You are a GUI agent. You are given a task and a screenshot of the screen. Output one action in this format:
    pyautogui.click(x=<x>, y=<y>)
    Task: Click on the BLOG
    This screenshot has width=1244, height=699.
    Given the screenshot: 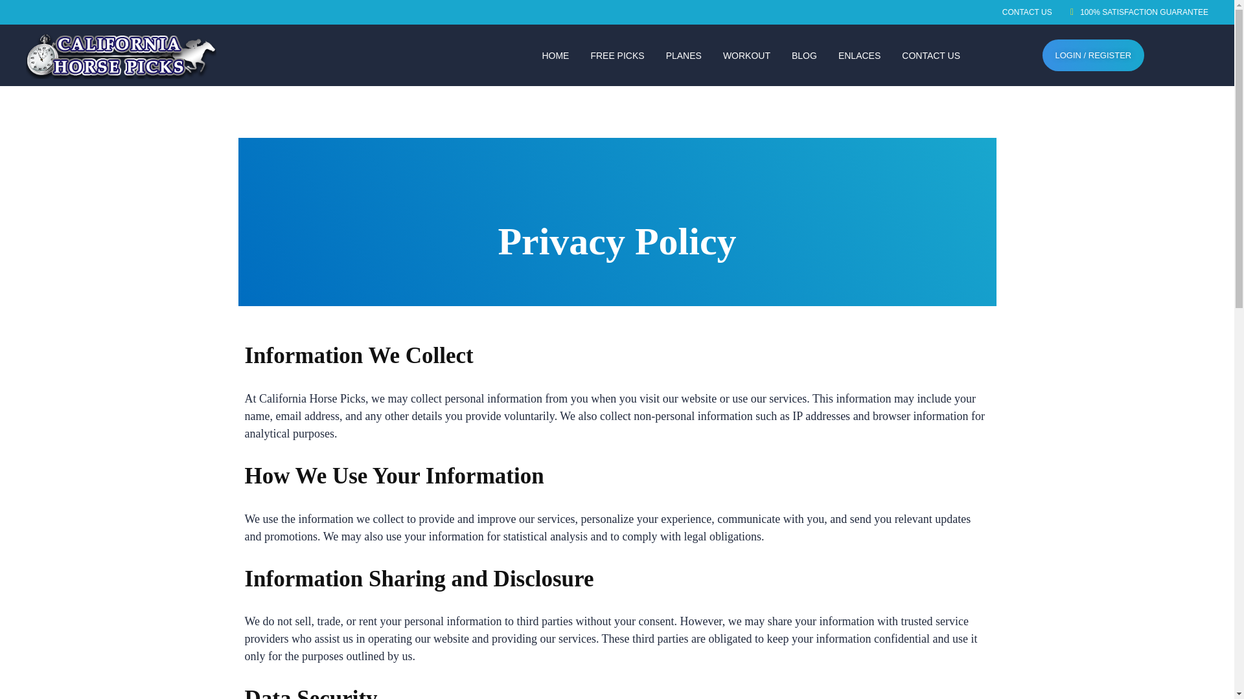 What is the action you would take?
    pyautogui.click(x=803, y=56)
    